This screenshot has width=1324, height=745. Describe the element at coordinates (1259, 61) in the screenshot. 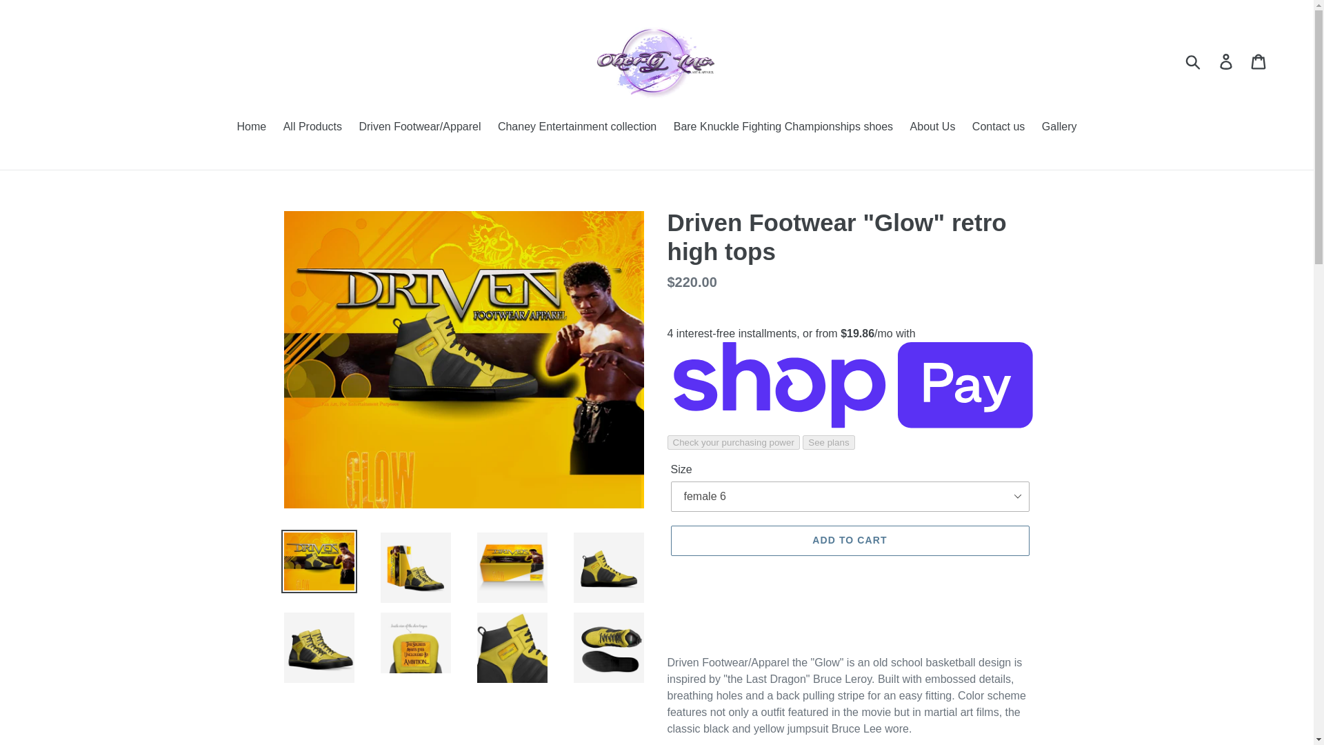

I see `Cart` at that location.